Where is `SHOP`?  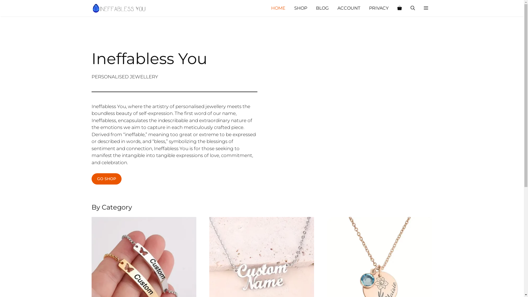
SHOP is located at coordinates (301, 8).